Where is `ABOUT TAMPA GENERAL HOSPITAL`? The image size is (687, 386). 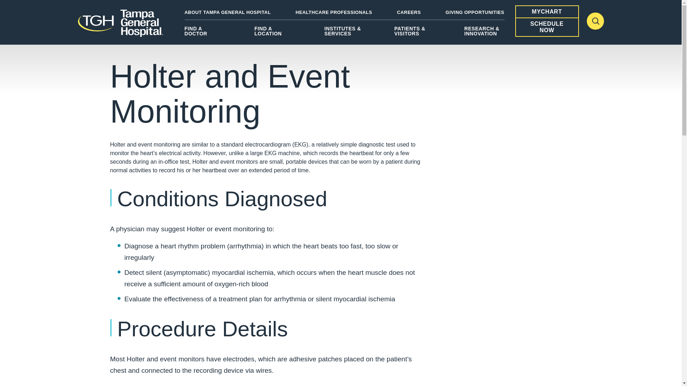
ABOUT TAMPA GENERAL HOSPITAL is located at coordinates (228, 12).